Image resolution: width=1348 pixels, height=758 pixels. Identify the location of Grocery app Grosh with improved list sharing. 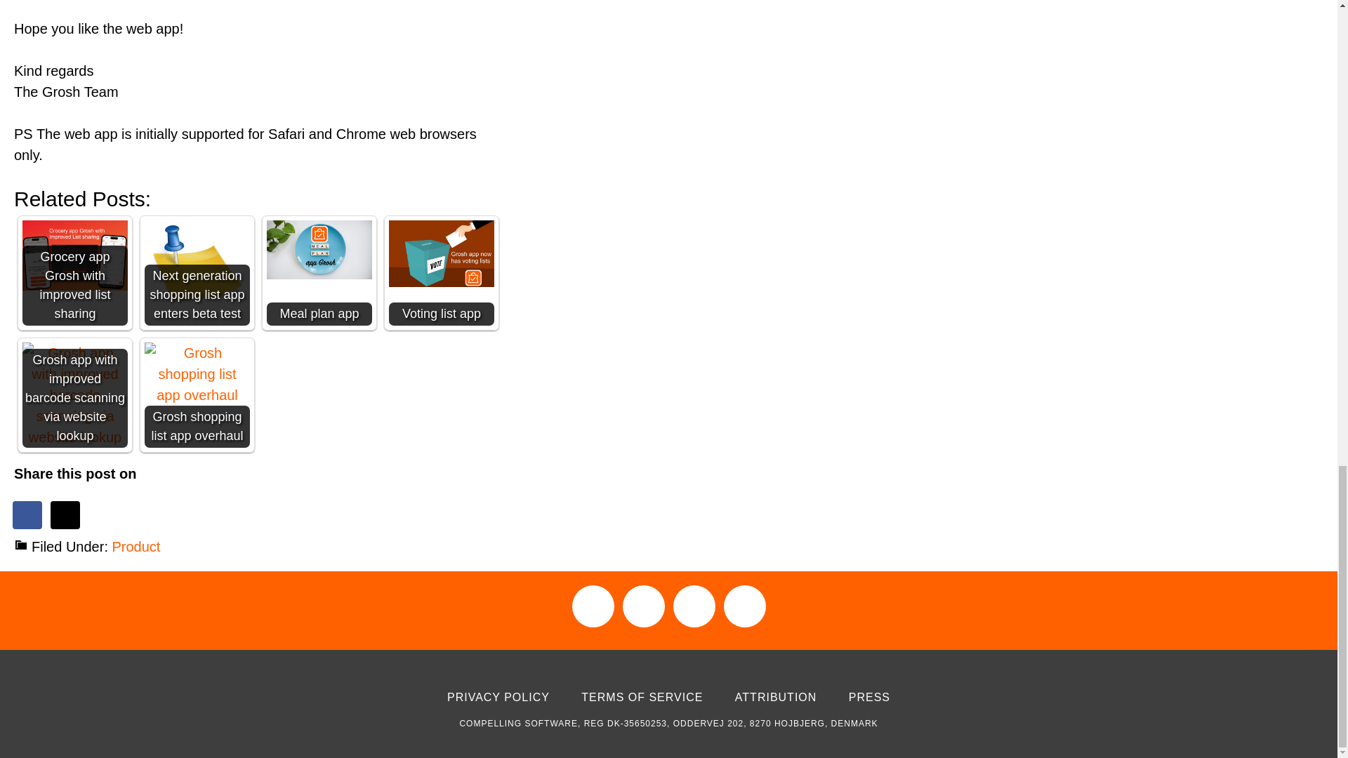
(75, 255).